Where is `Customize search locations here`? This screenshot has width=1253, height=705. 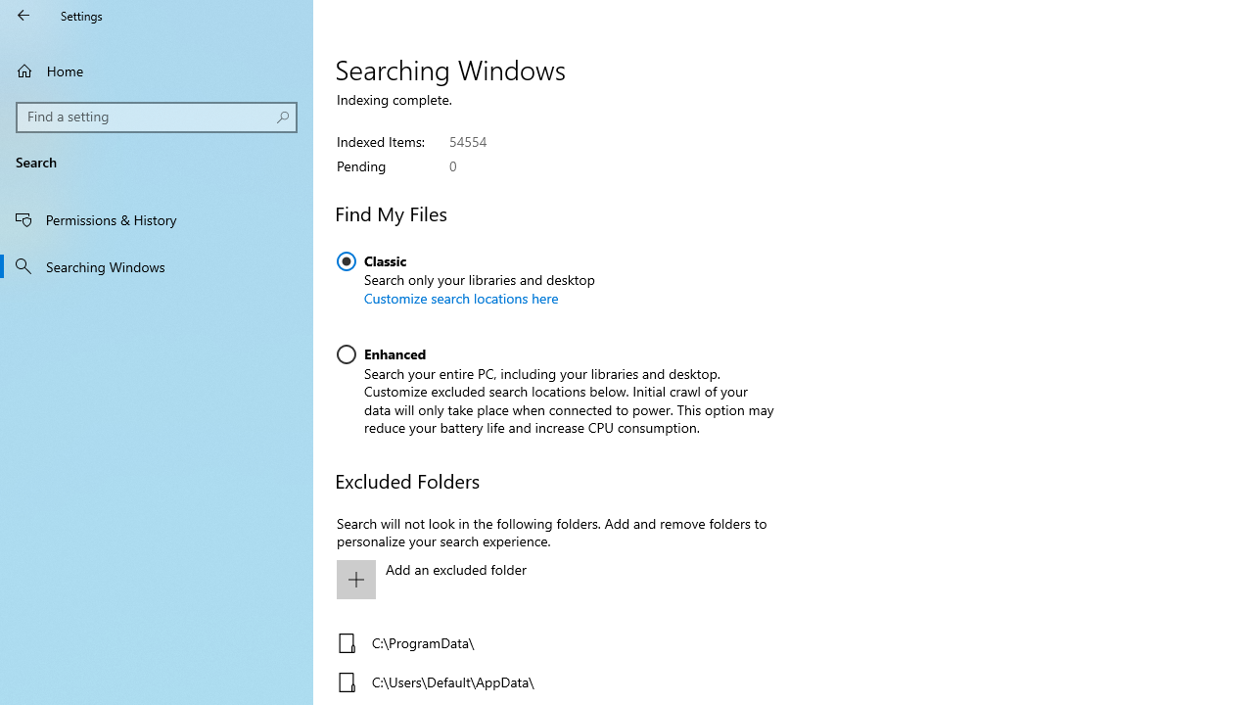 Customize search locations here is located at coordinates (461, 298).